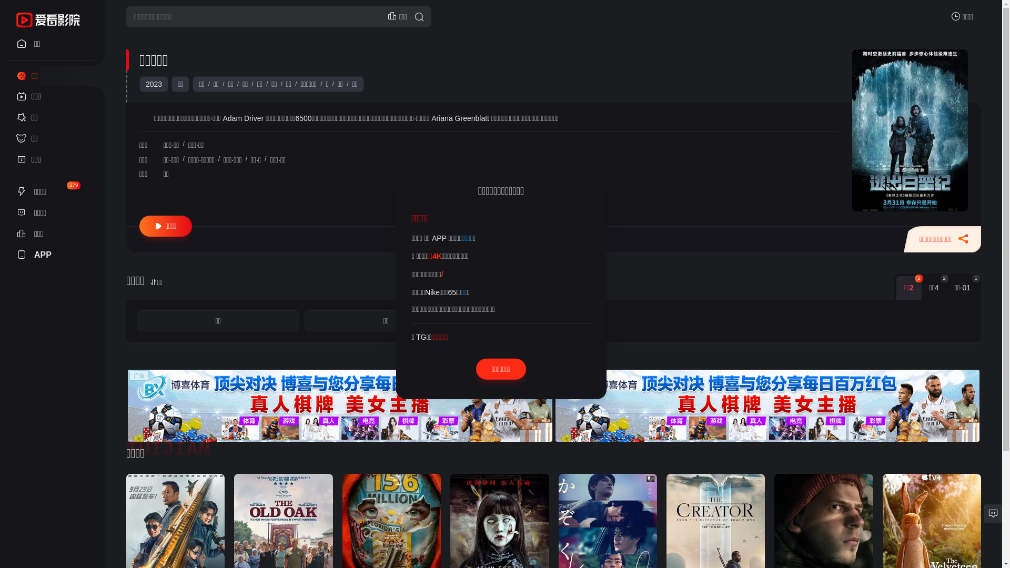 This screenshot has width=1010, height=568. What do you see at coordinates (442, 274) in the screenshot?
I see `/` at bounding box center [442, 274].